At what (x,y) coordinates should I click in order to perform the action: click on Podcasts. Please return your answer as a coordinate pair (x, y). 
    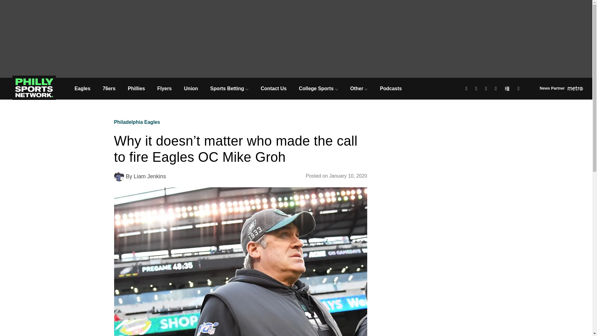
    Looking at the image, I should click on (391, 88).